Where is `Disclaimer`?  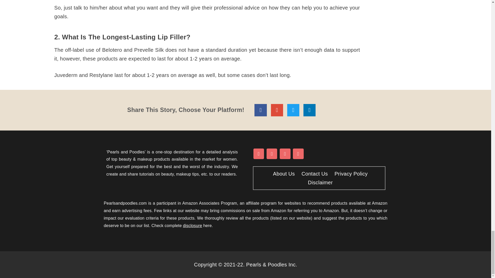 Disclaimer is located at coordinates (319, 182).